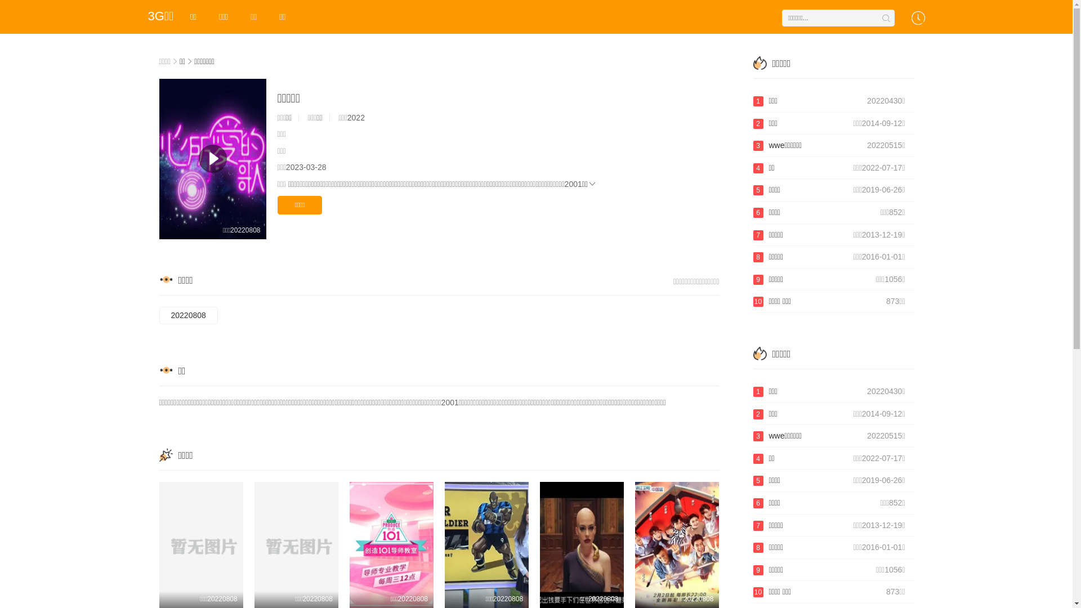 The image size is (1081, 608). I want to click on 20220808, so click(188, 316).